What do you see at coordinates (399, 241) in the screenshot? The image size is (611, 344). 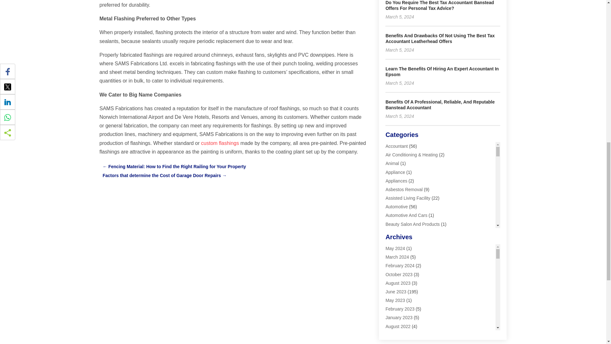 I see `Boiler Service` at bounding box center [399, 241].